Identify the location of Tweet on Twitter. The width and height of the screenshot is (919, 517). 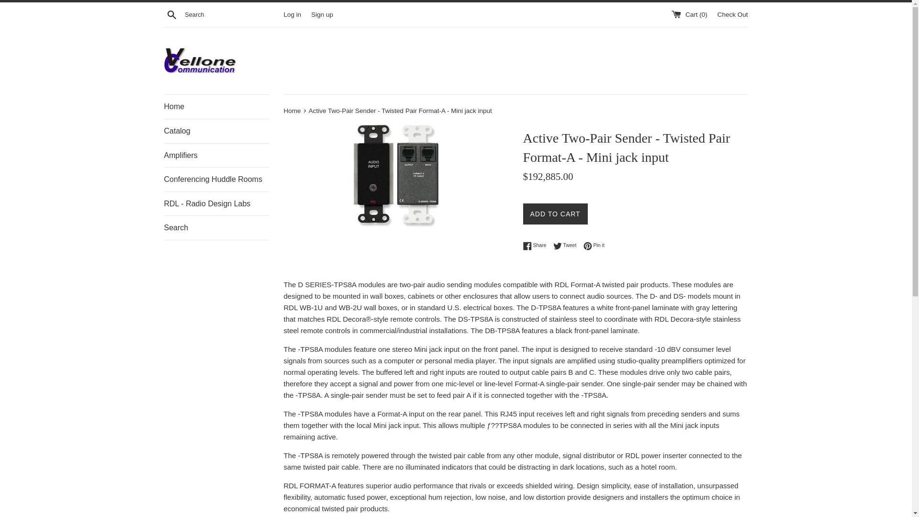
(216, 155).